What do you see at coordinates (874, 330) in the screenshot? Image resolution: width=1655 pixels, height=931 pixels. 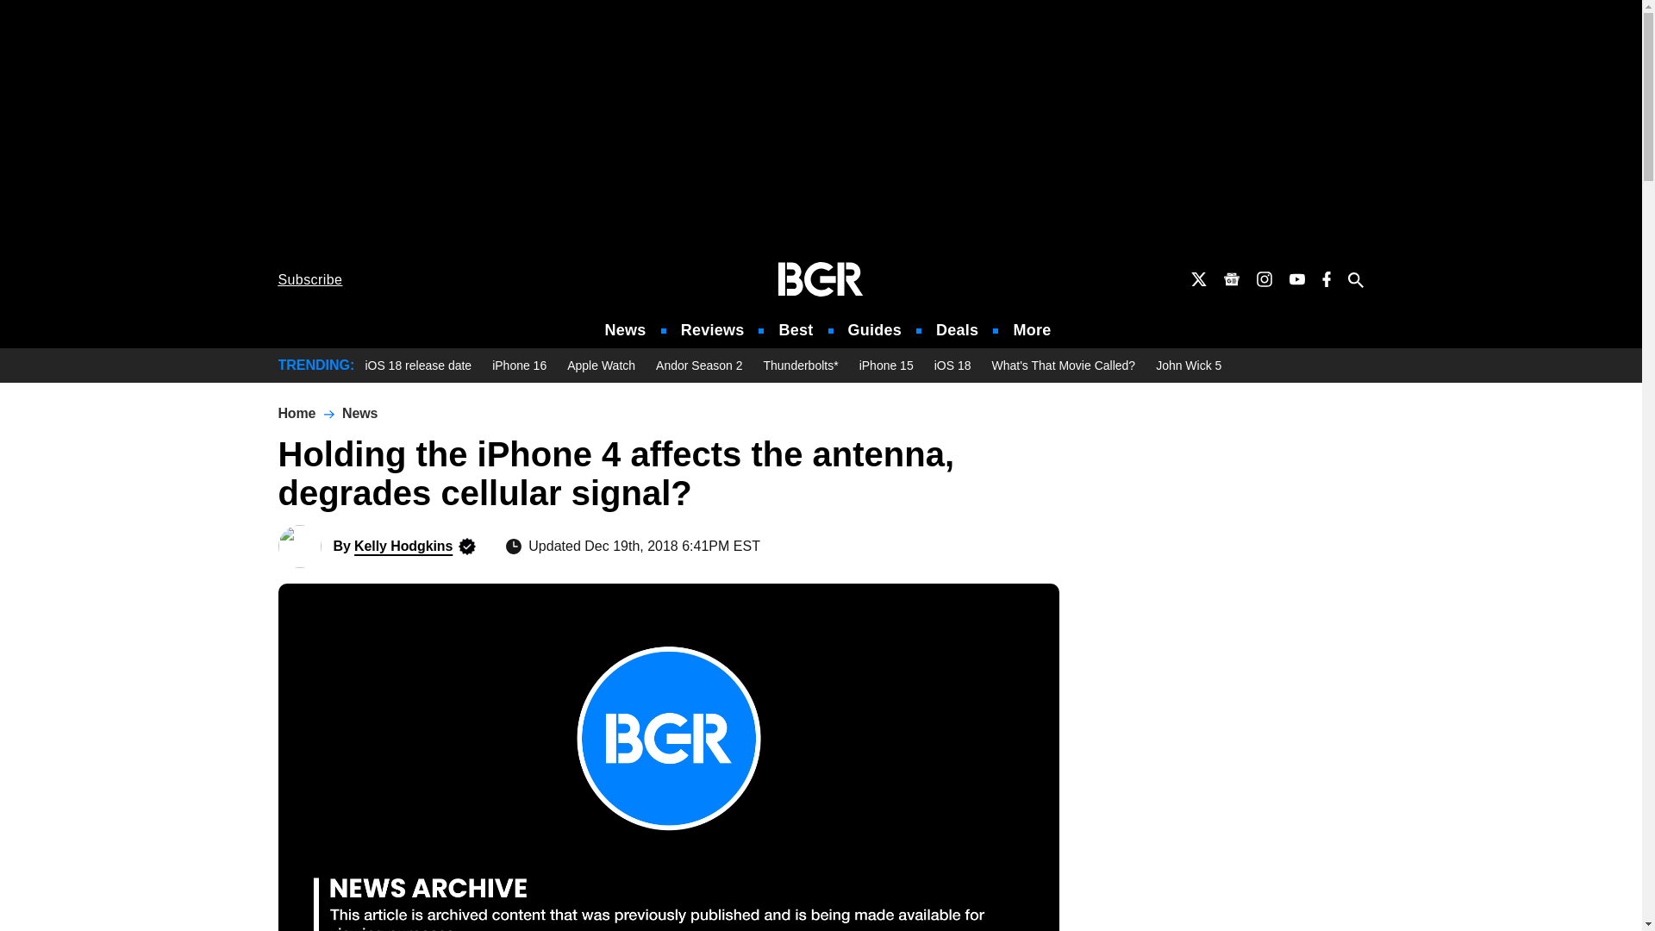 I see `Guides` at bounding box center [874, 330].